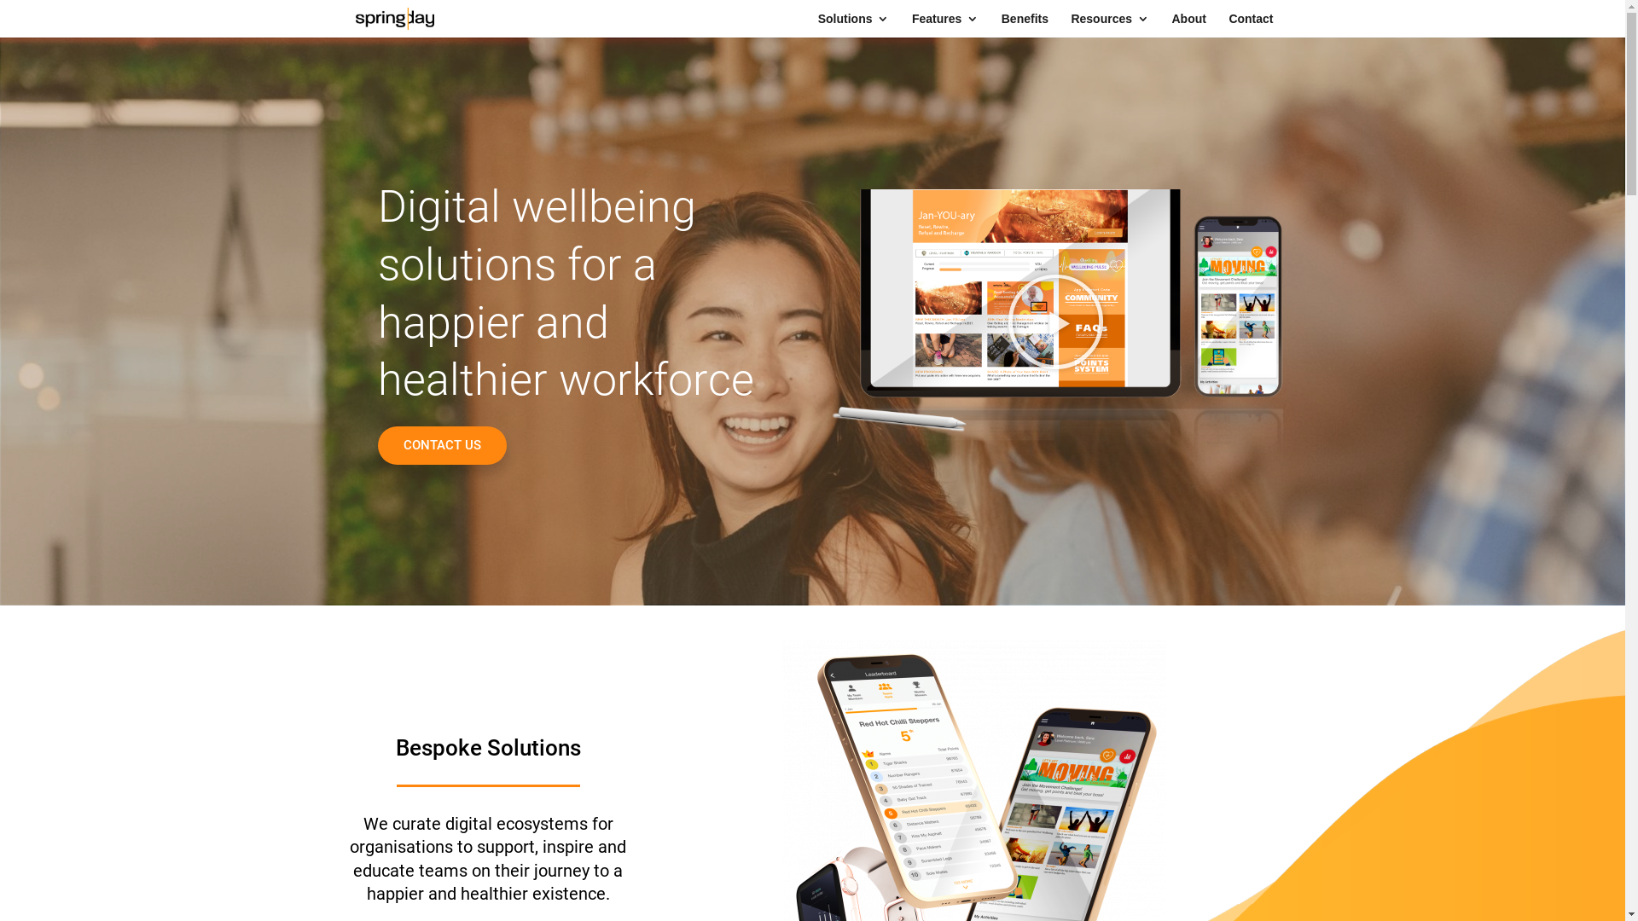 Image resolution: width=1638 pixels, height=921 pixels. I want to click on Solutions, so click(854, 26).